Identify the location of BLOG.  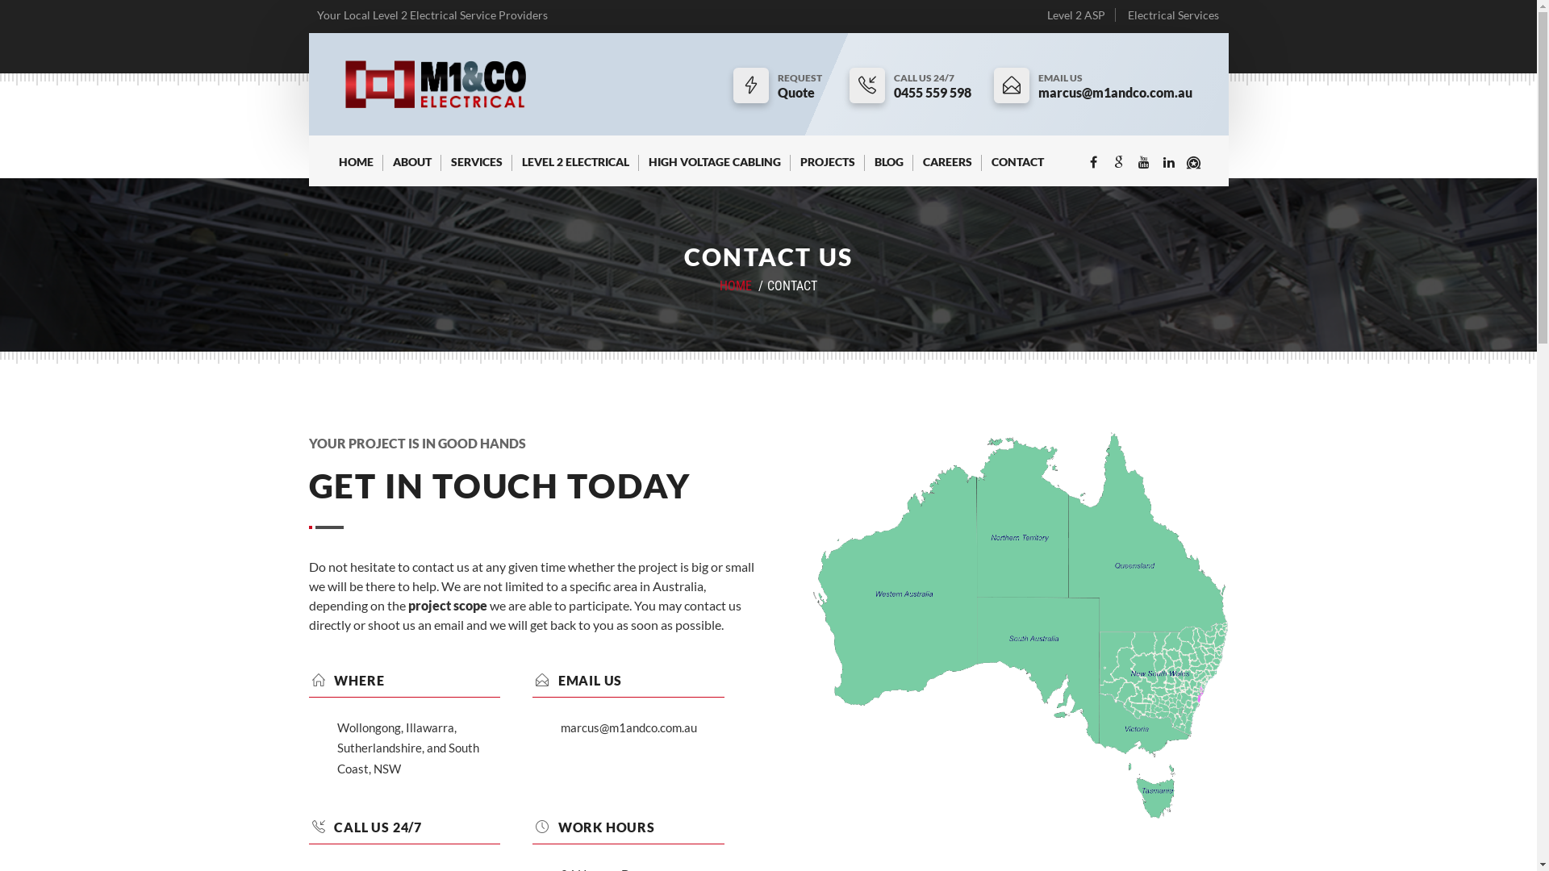
(889, 169).